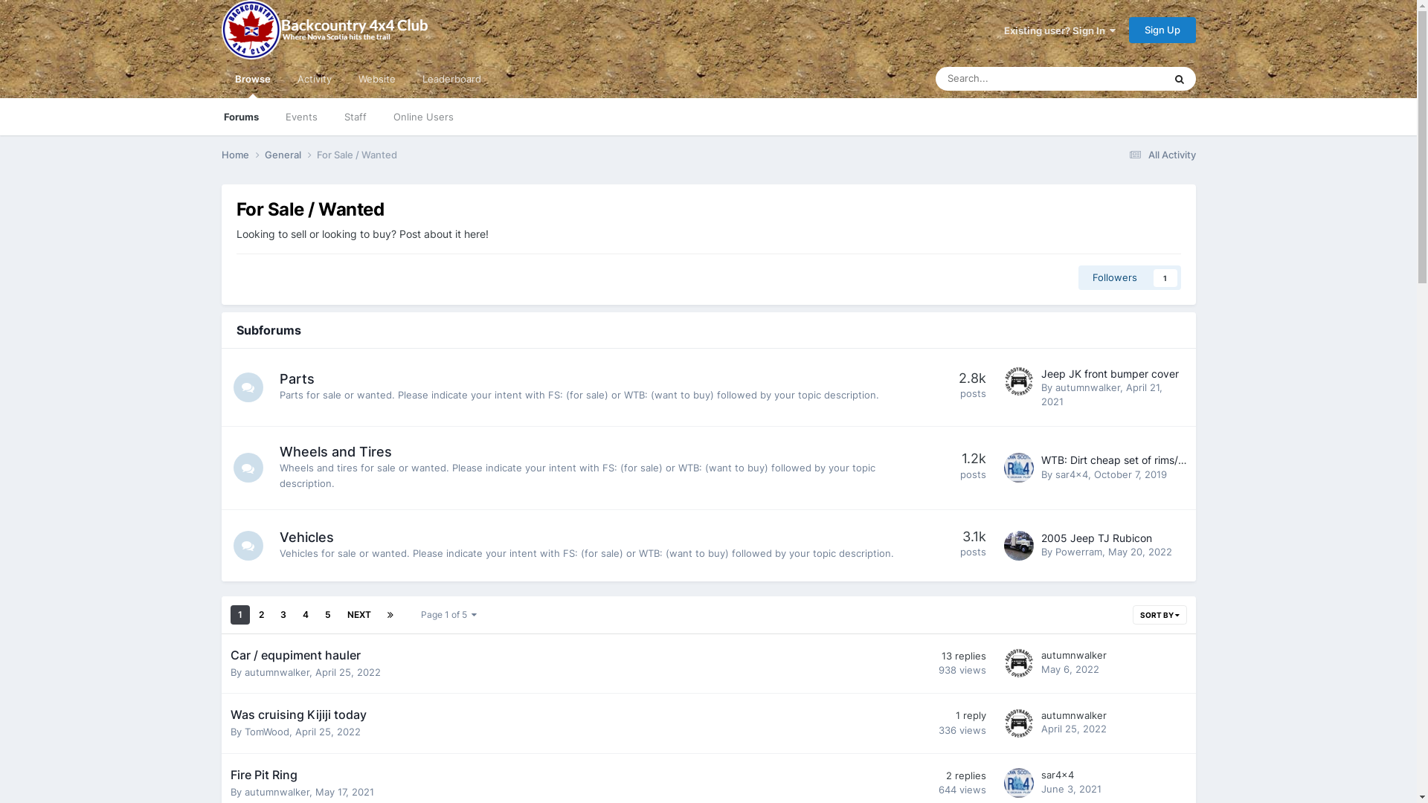 The width and height of the screenshot is (1428, 803). What do you see at coordinates (377, 79) in the screenshot?
I see `Website` at bounding box center [377, 79].